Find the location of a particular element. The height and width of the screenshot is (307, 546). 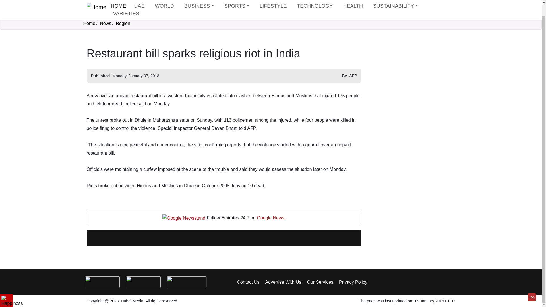

HEALTH is located at coordinates (353, 4).